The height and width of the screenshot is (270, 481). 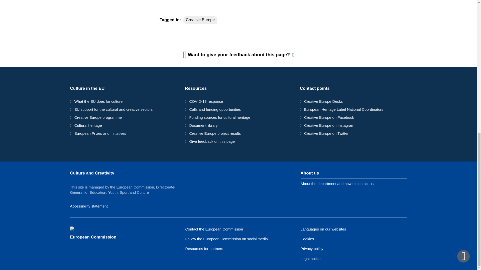 I want to click on Culture and Creativity, so click(x=92, y=173).